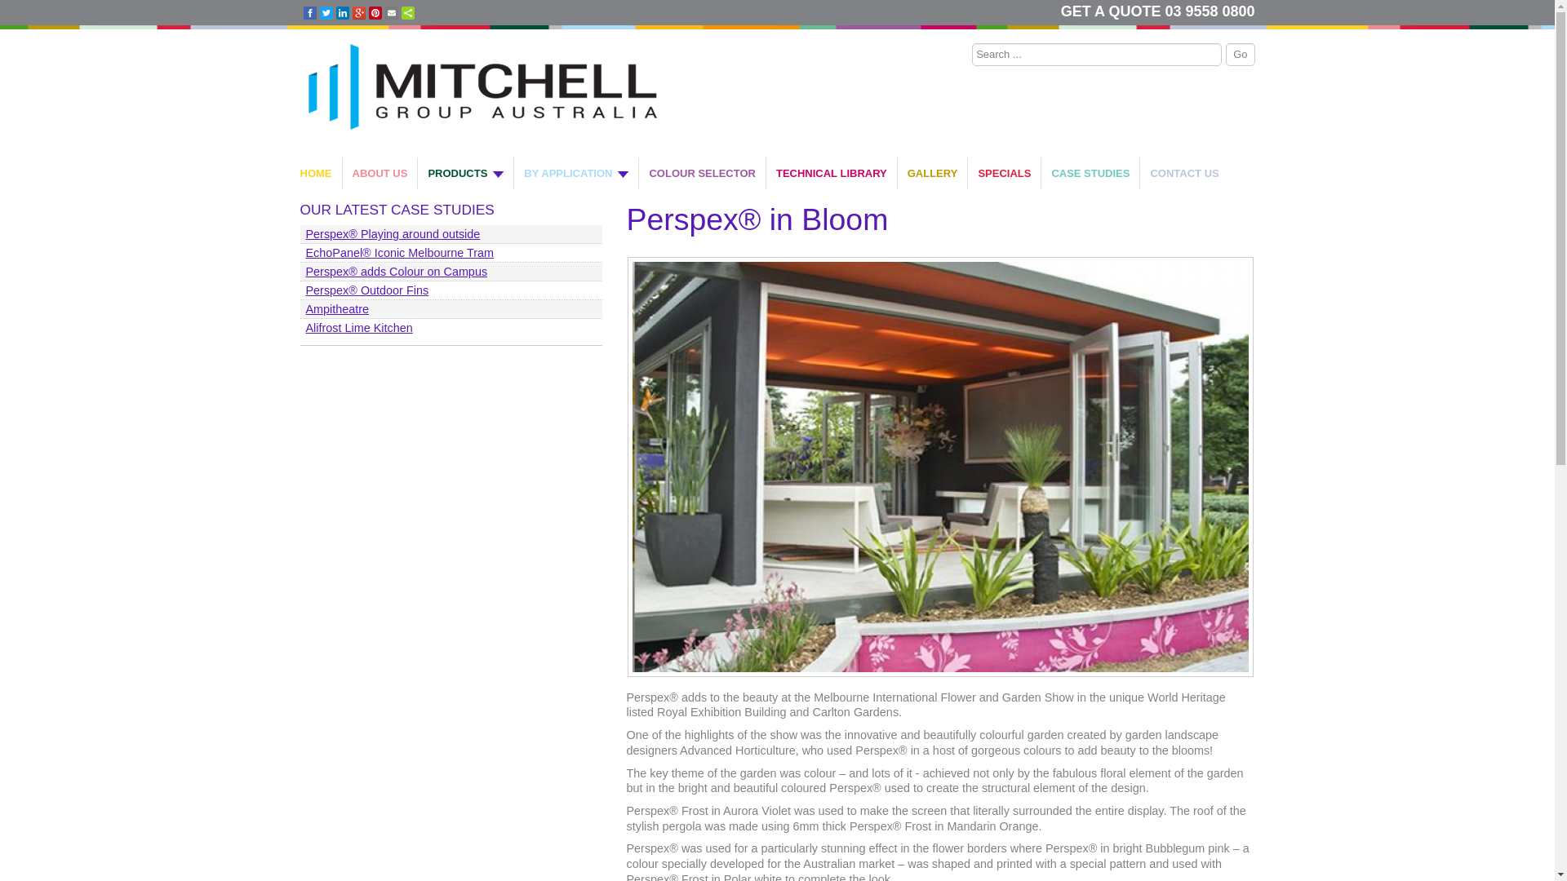  I want to click on HOME, so click(322, 173).